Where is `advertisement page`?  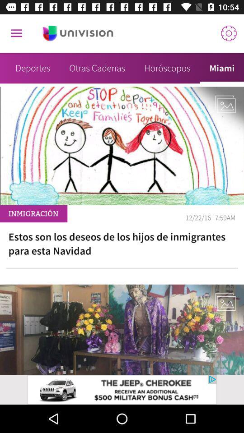 advertisement page is located at coordinates (78, 33).